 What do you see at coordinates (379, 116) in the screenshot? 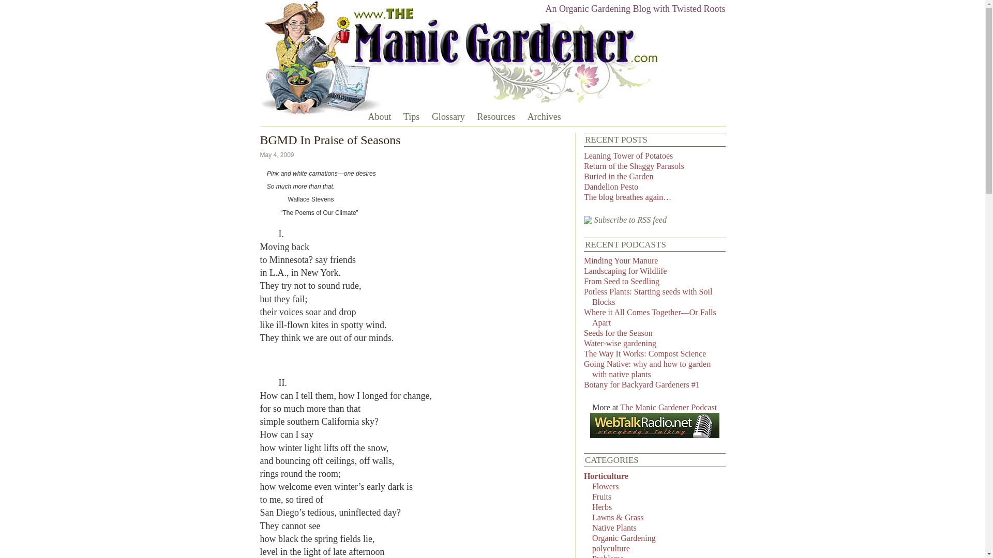
I see `About` at bounding box center [379, 116].